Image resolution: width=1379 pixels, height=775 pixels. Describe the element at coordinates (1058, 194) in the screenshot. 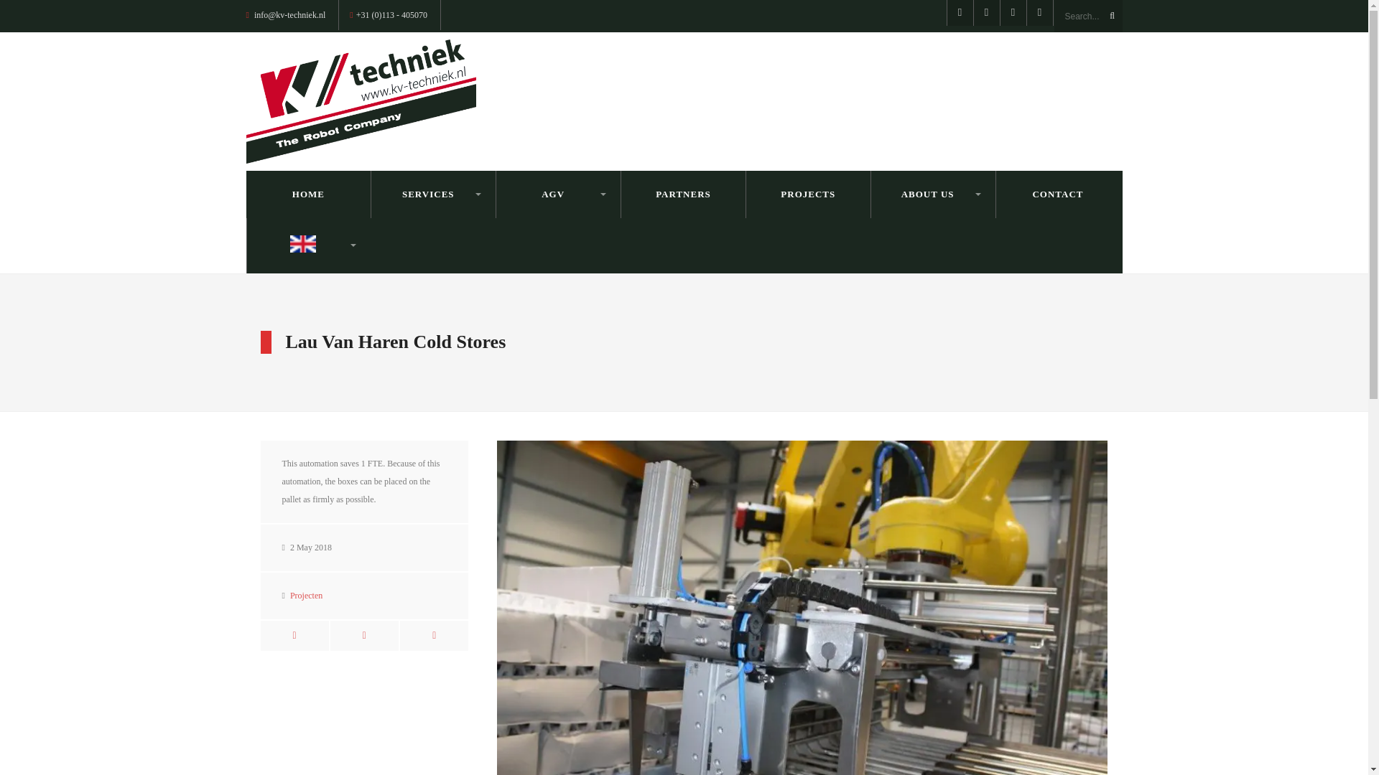

I see `CONTACT` at that location.